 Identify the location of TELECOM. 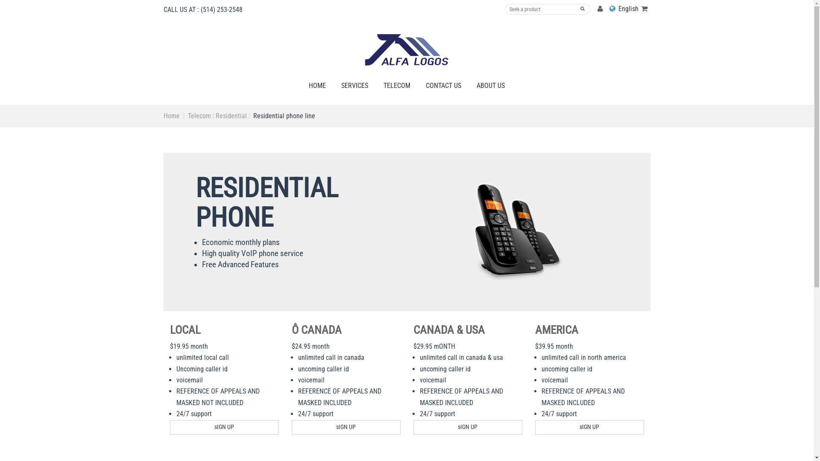
(397, 86).